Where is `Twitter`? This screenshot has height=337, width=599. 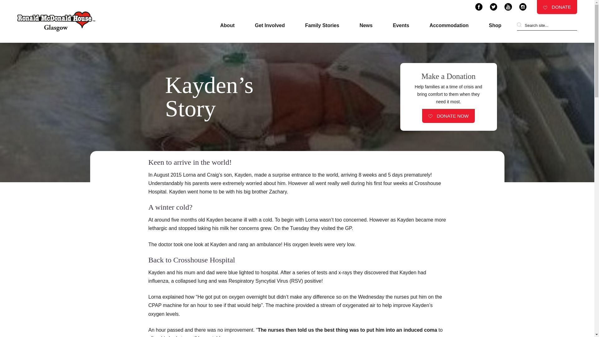
Twitter is located at coordinates (494, 7).